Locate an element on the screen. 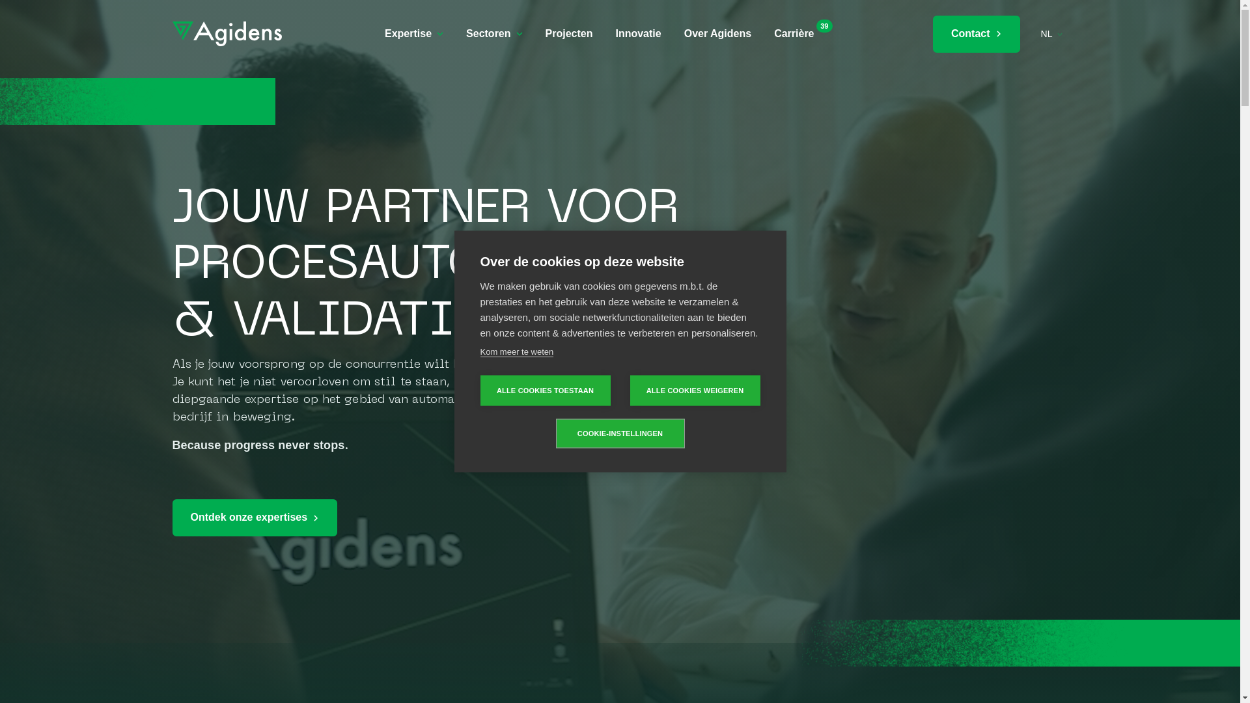 Image resolution: width=1250 pixels, height=703 pixels. Over Agidens is located at coordinates (717, 34).